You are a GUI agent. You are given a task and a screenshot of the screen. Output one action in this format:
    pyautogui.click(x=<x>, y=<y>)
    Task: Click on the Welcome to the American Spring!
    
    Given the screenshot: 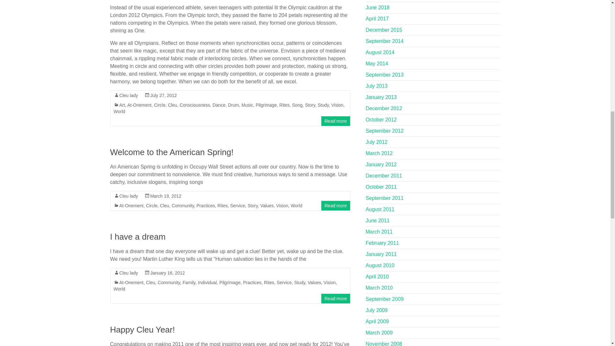 What is the action you would take?
    pyautogui.click(x=172, y=152)
    